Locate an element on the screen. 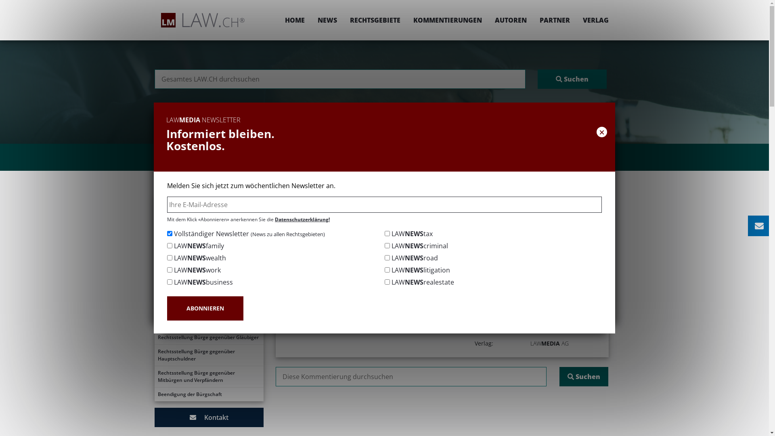  Rechtliche Grundlagen is located at coordinates (209, 253).